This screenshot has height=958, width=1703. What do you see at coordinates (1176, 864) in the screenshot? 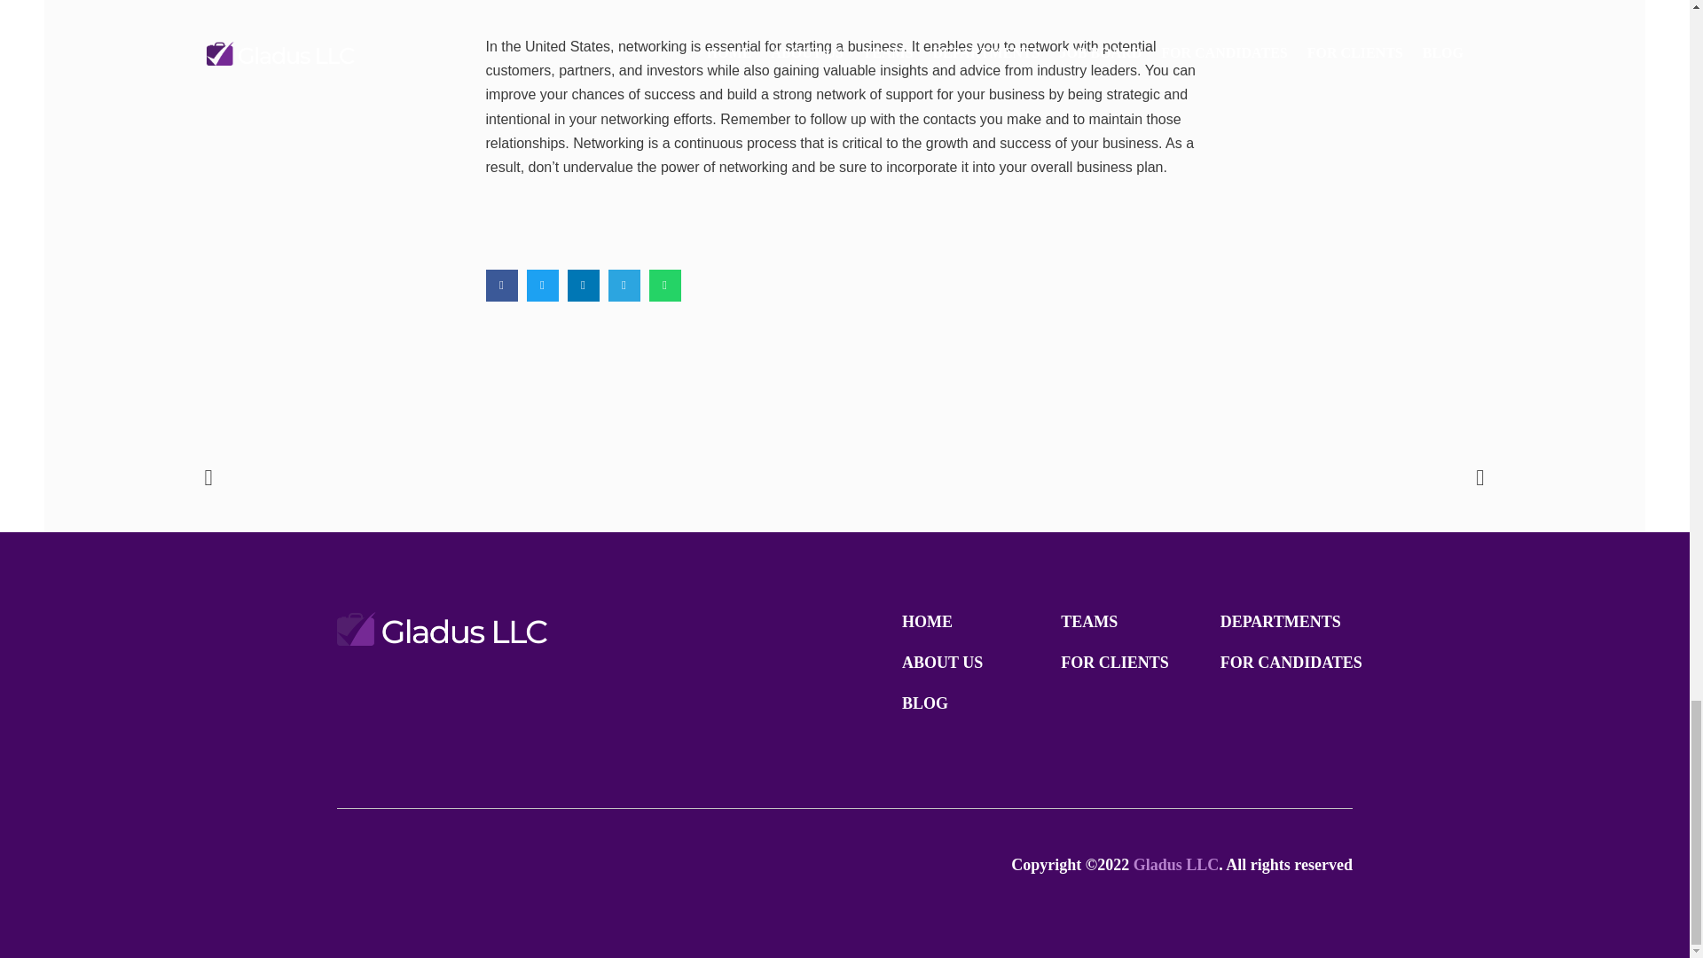
I see `Gladus LLC` at bounding box center [1176, 864].